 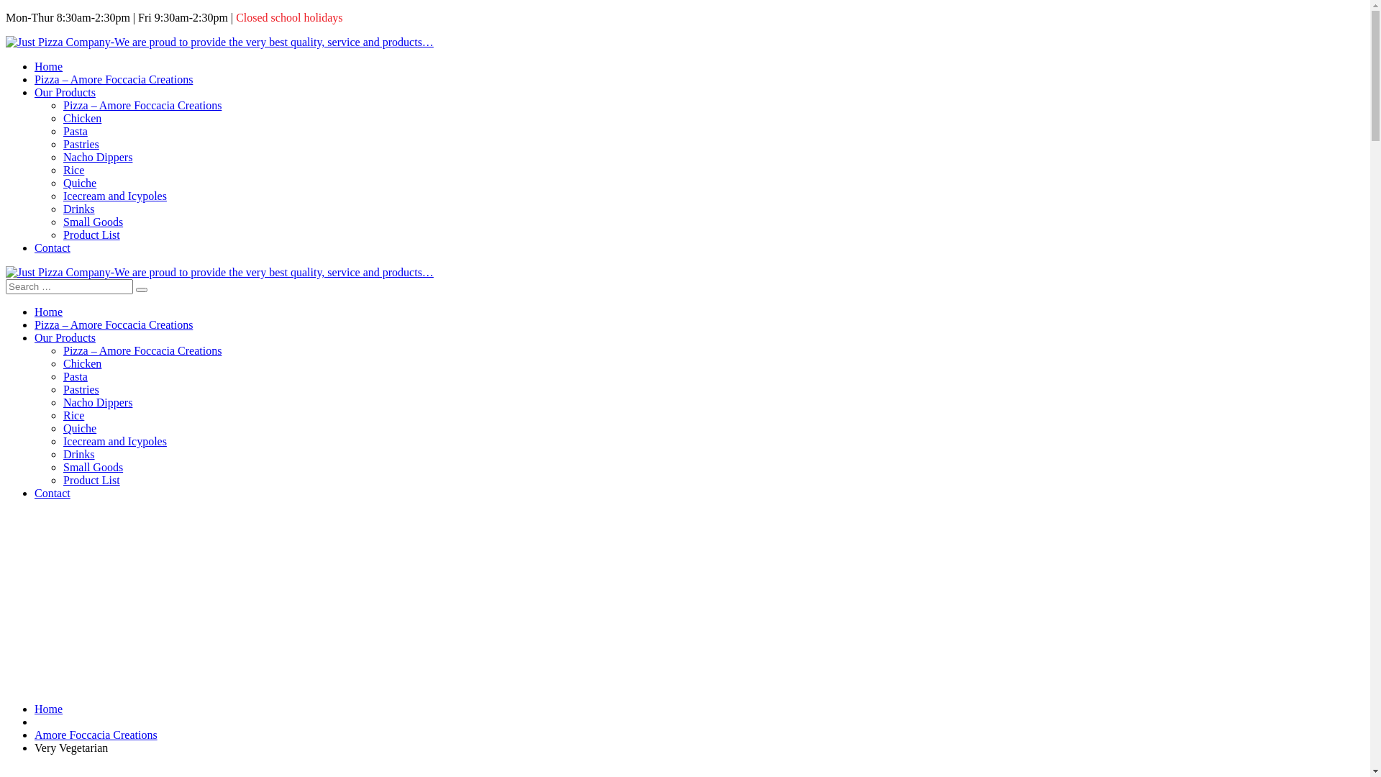 What do you see at coordinates (80, 429) in the screenshot?
I see `Quiche` at bounding box center [80, 429].